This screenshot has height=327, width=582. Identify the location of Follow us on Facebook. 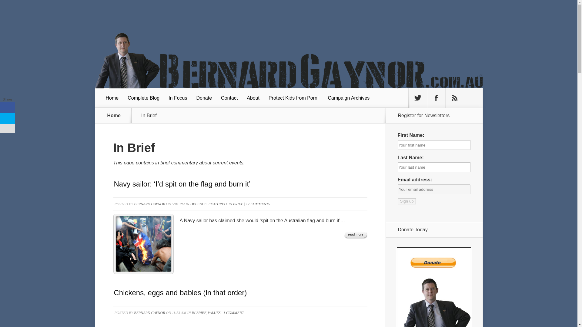
(436, 98).